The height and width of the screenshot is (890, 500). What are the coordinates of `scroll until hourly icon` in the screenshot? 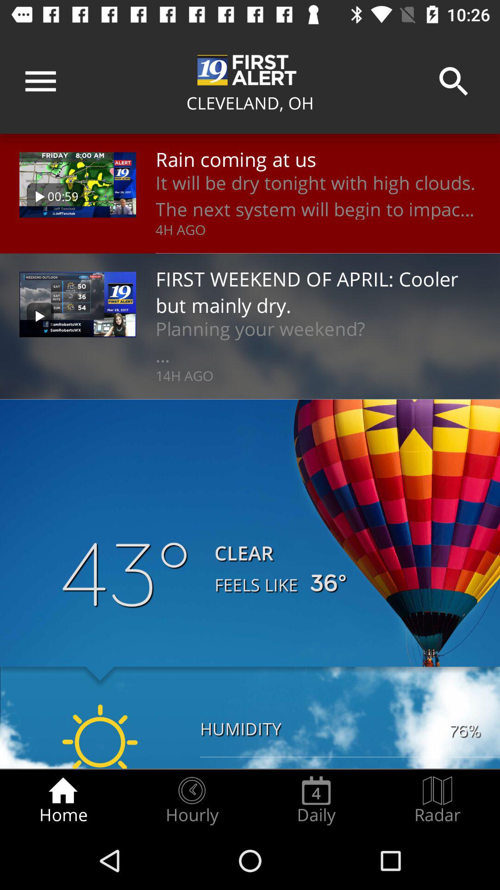 It's located at (192, 800).